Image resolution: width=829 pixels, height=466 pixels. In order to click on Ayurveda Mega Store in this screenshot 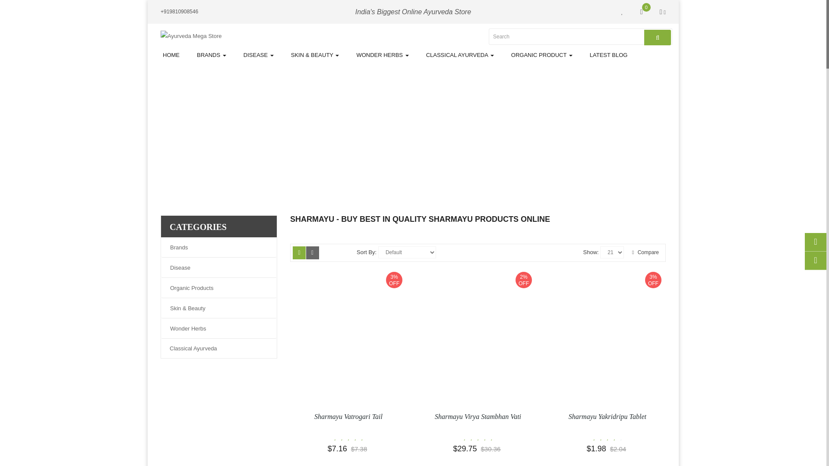, I will do `click(191, 36)`.